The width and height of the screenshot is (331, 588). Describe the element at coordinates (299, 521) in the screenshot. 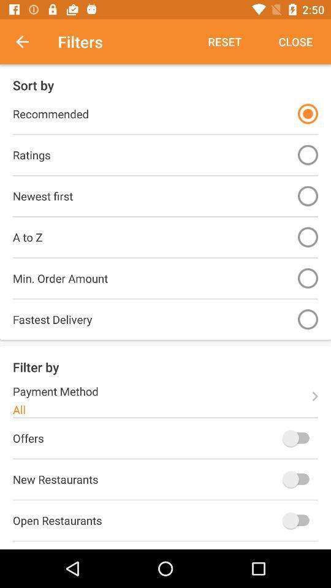

I see `toggle filter by open resturants` at that location.